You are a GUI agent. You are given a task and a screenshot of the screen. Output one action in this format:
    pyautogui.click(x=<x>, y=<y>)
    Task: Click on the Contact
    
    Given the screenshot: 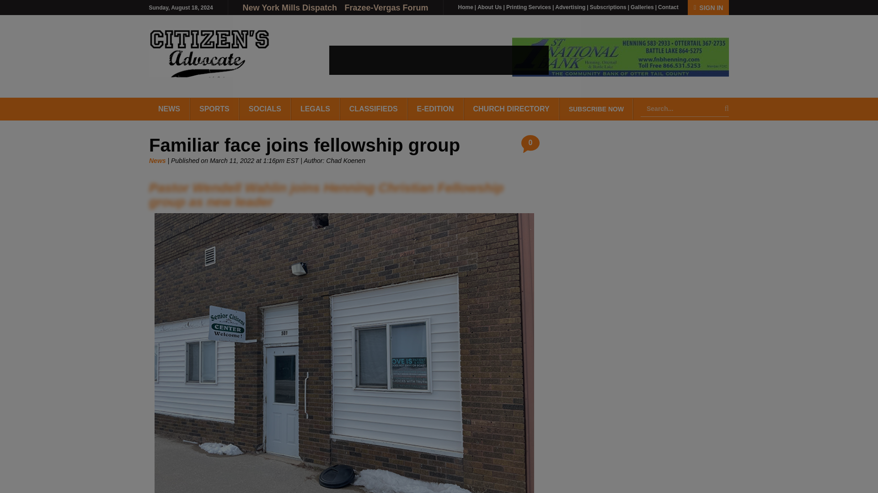 What is the action you would take?
    pyautogui.click(x=668, y=7)
    